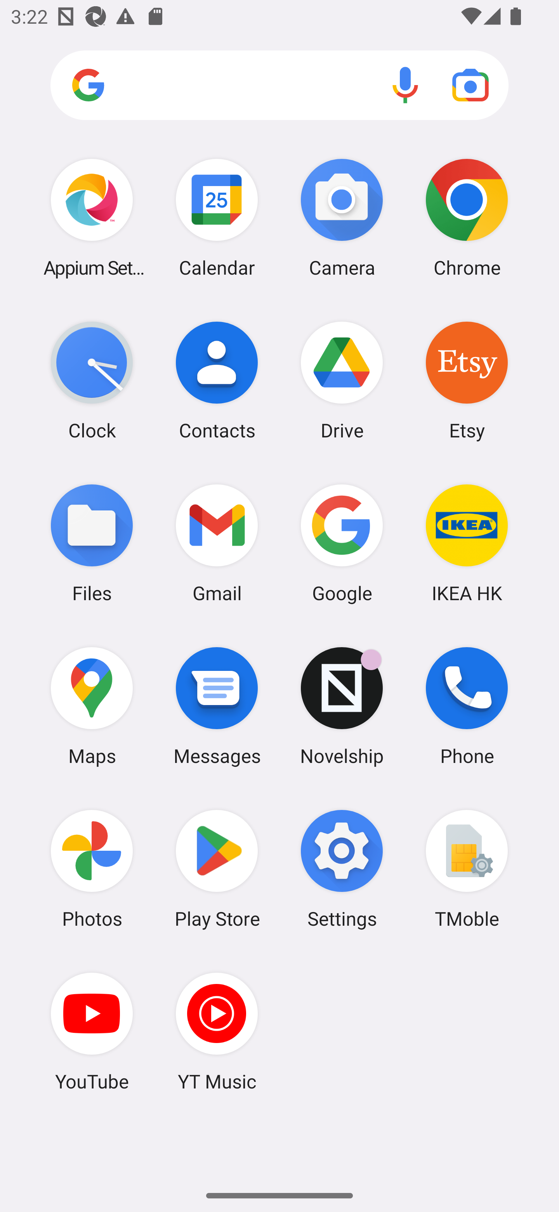 The image size is (559, 1212). Describe the element at coordinates (467, 218) in the screenshot. I see `Chrome` at that location.